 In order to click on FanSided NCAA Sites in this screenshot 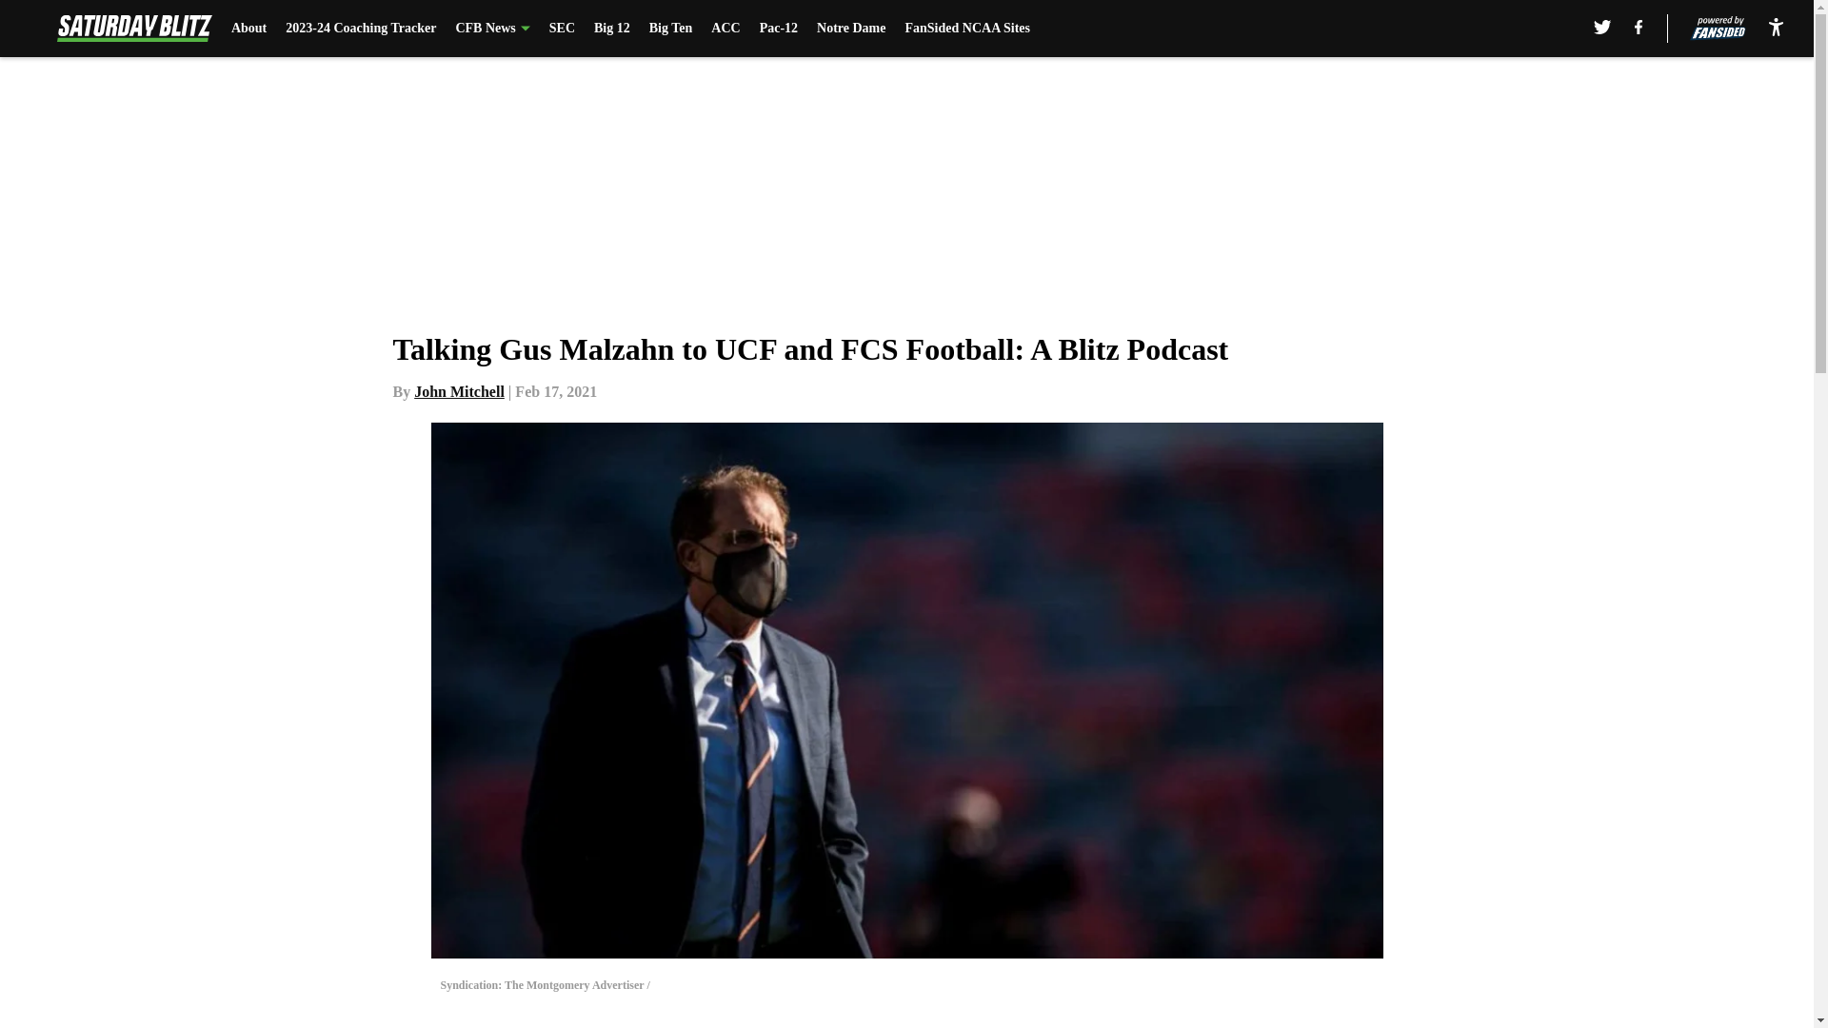, I will do `click(966, 29)`.